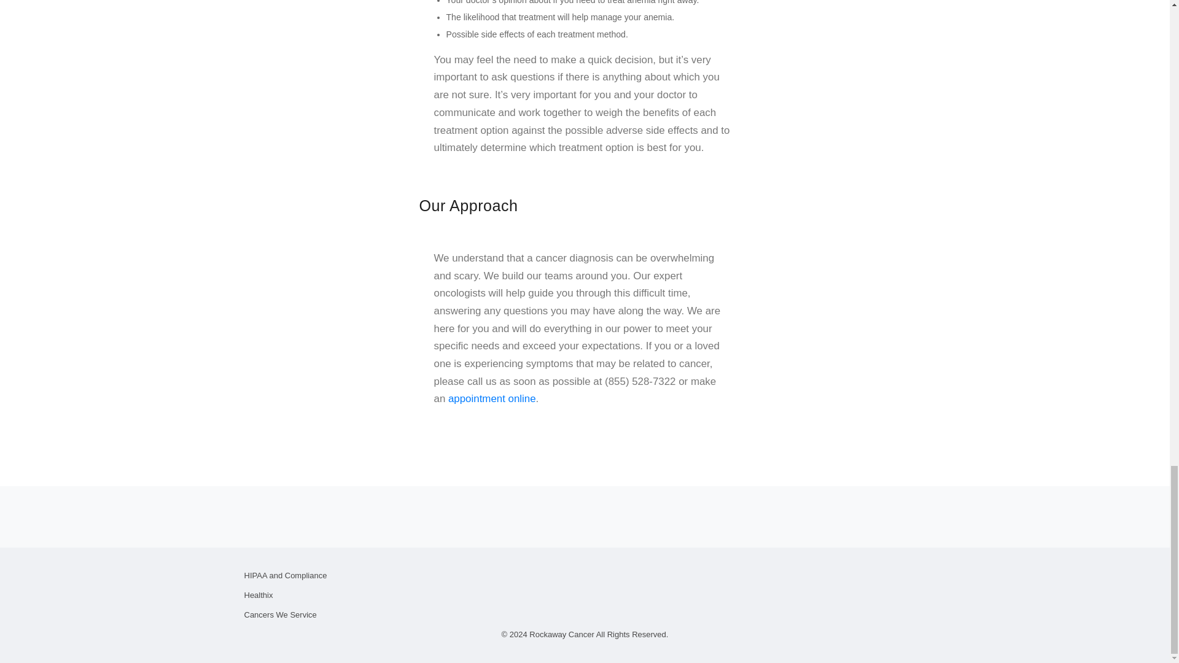 The width and height of the screenshot is (1179, 663). Describe the element at coordinates (286, 575) in the screenshot. I see `HIPAA and Compliance` at that location.